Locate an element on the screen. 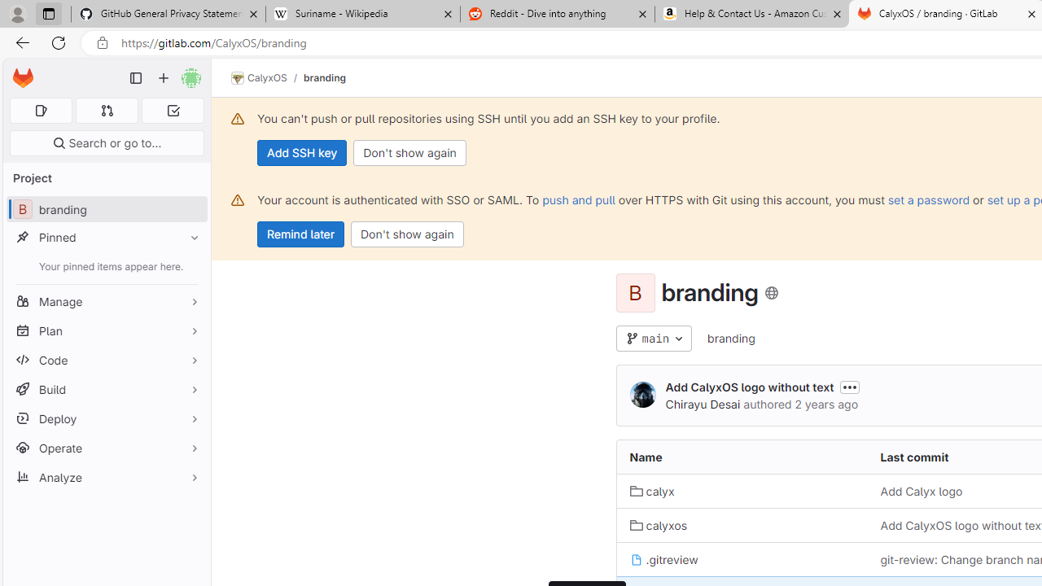 The height and width of the screenshot is (586, 1042). Plan is located at coordinates (106, 330).